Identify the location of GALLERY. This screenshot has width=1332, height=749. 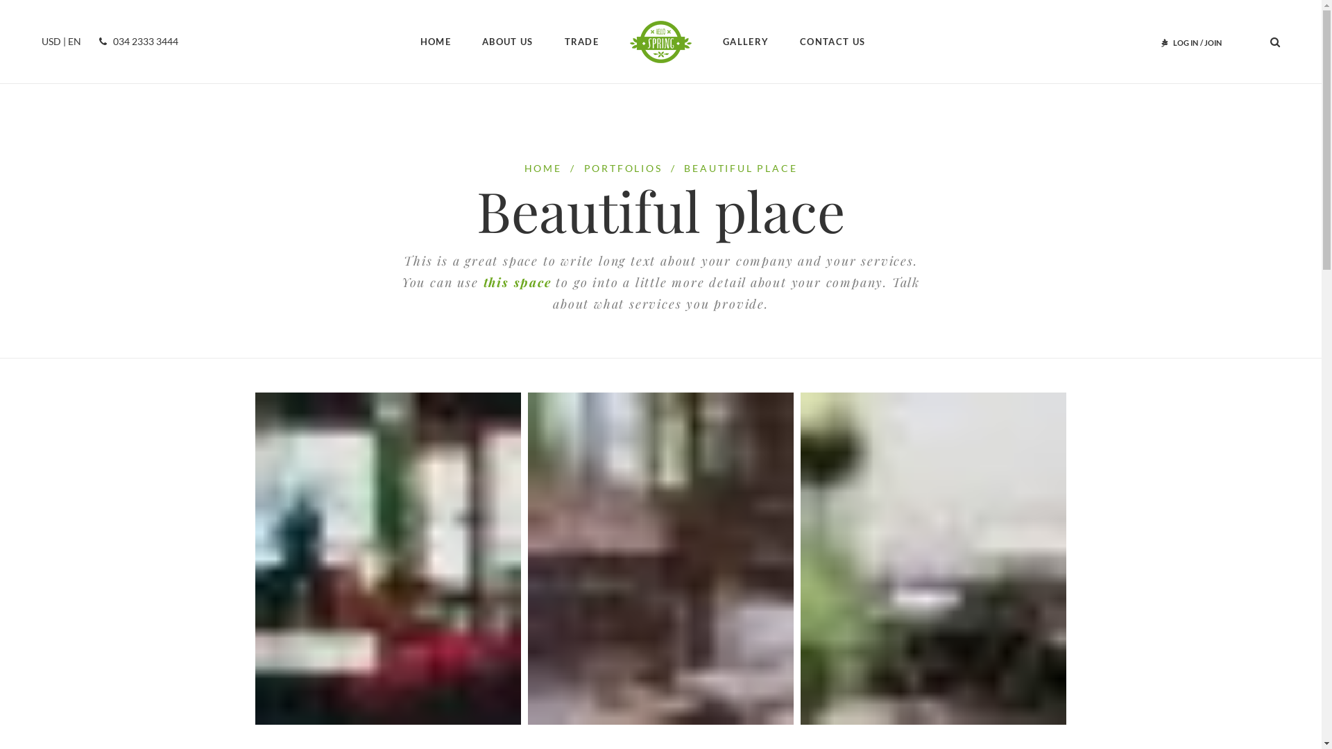
(746, 42).